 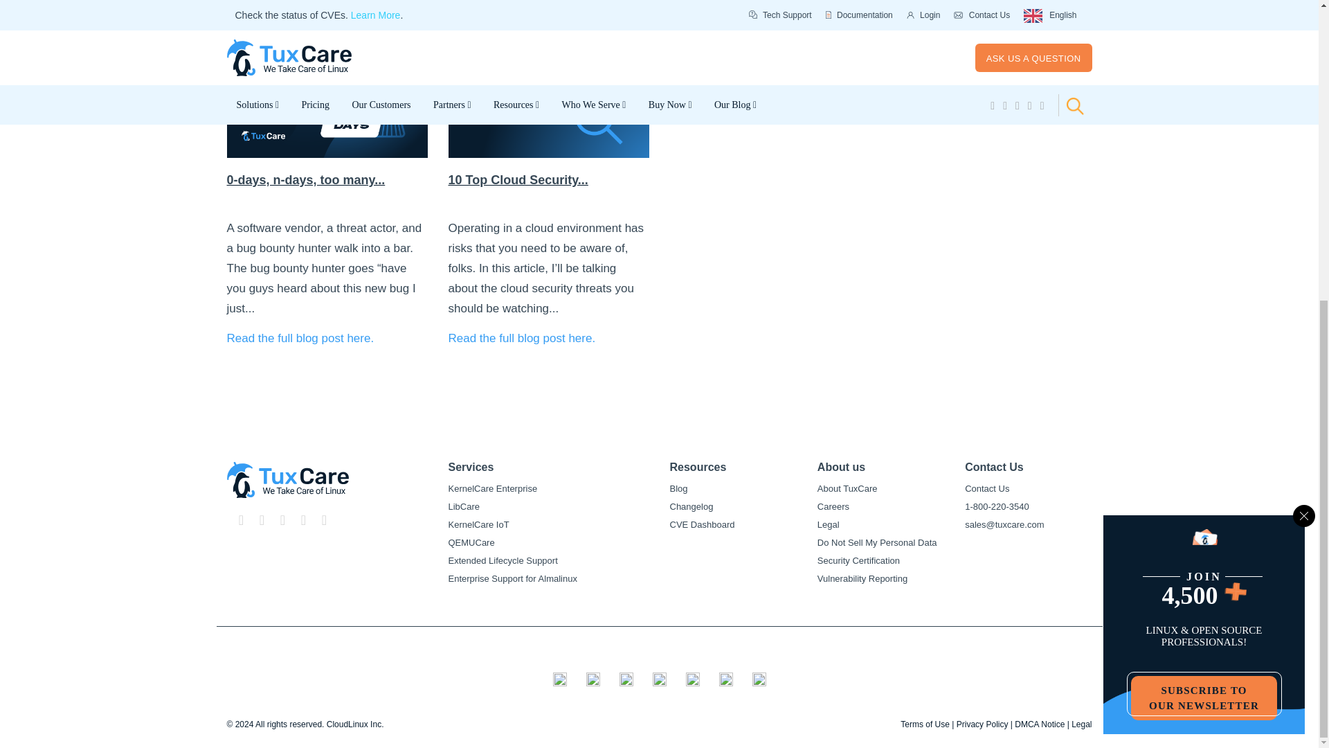 I want to click on Facebook, so click(x=282, y=519).